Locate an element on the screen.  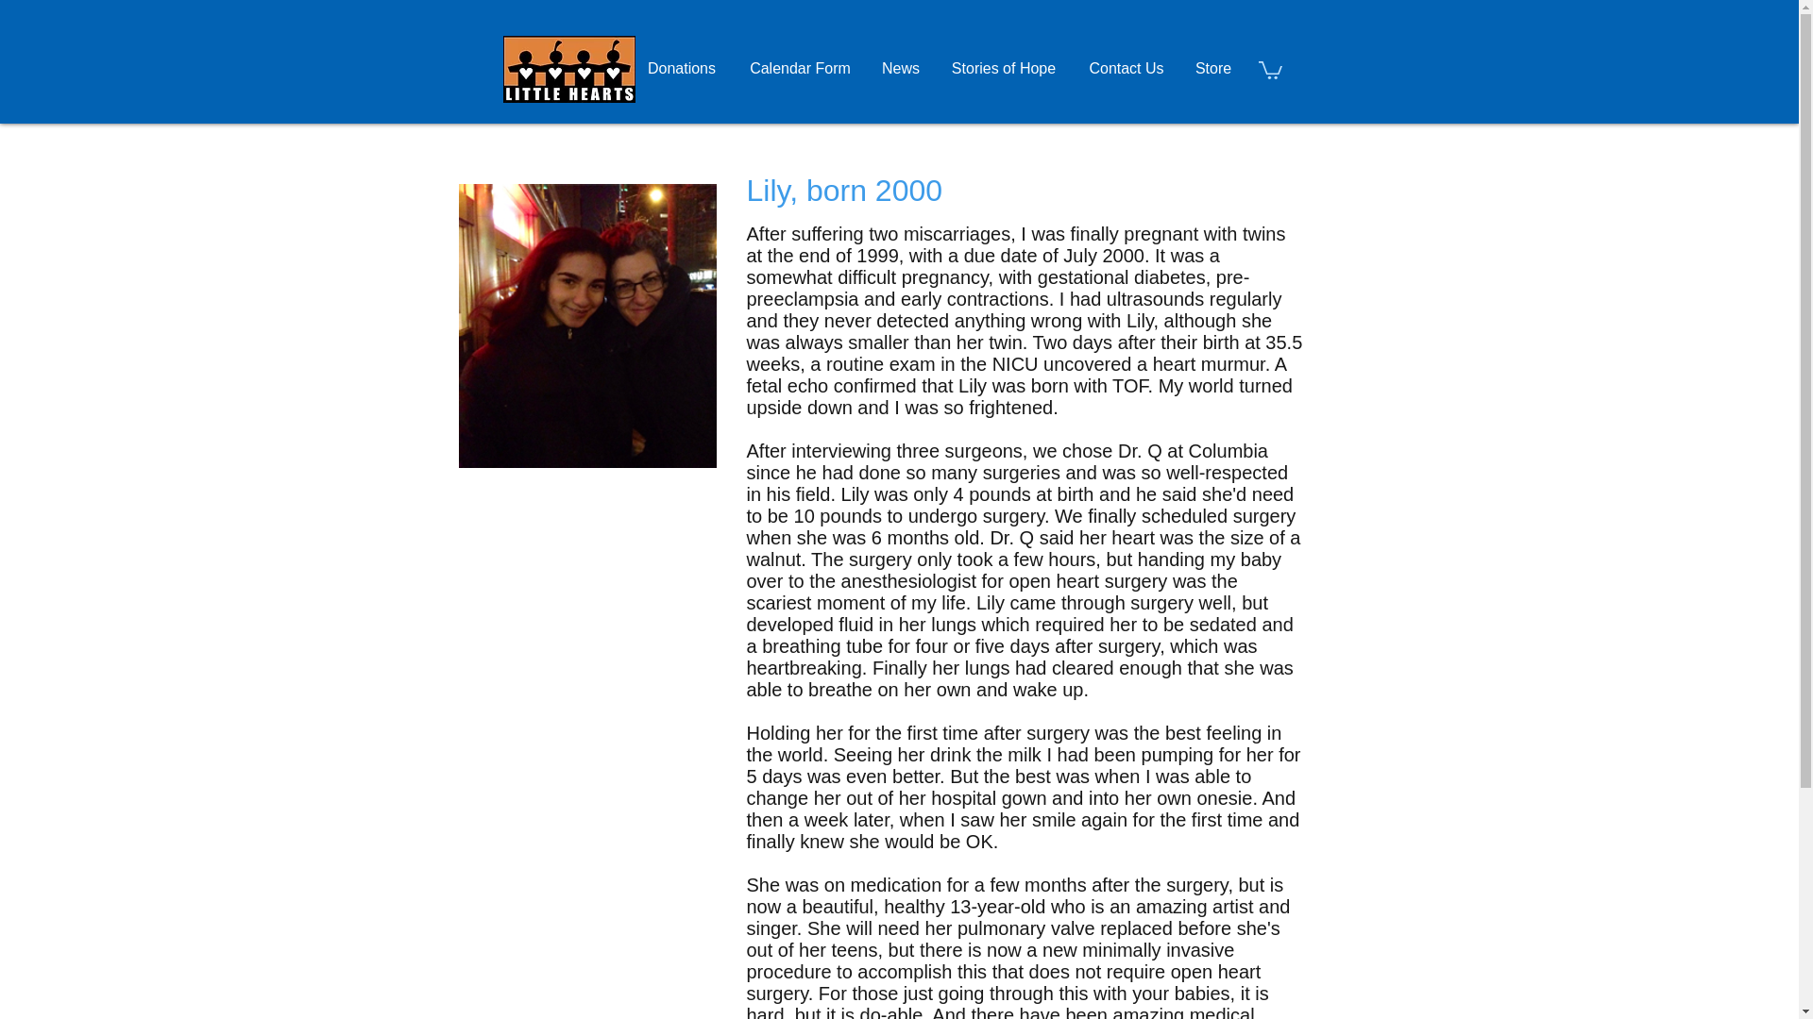
Contact Us is located at coordinates (1126, 68).